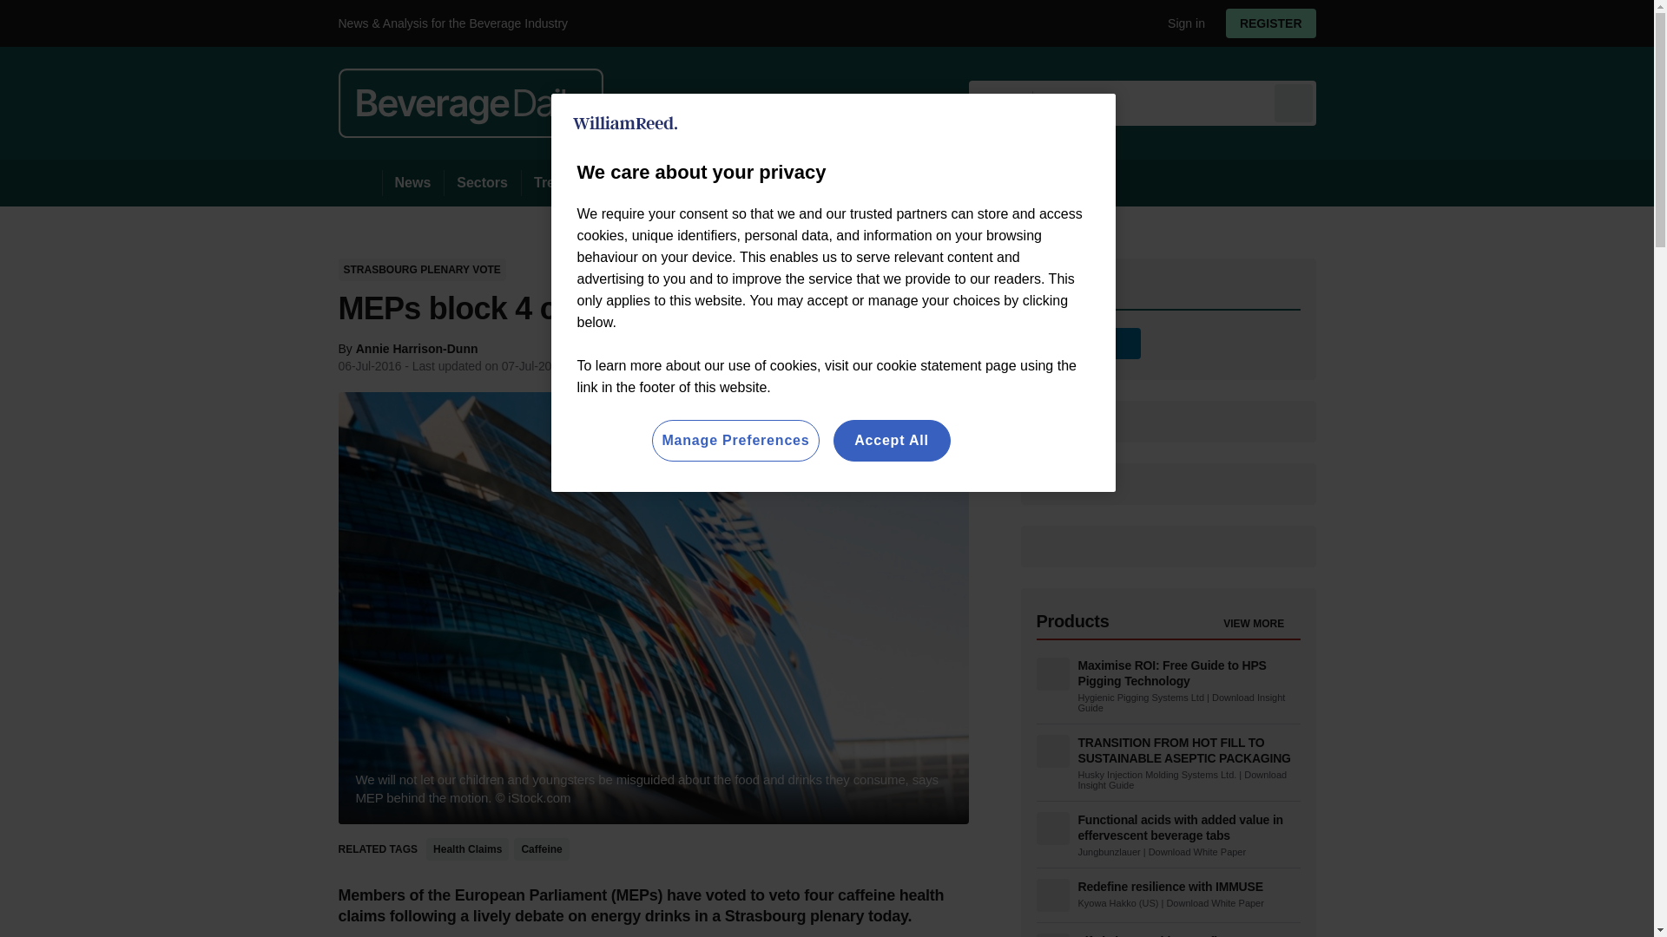 The height and width of the screenshot is (937, 1667). Describe the element at coordinates (481, 182) in the screenshot. I see `Sectors` at that location.